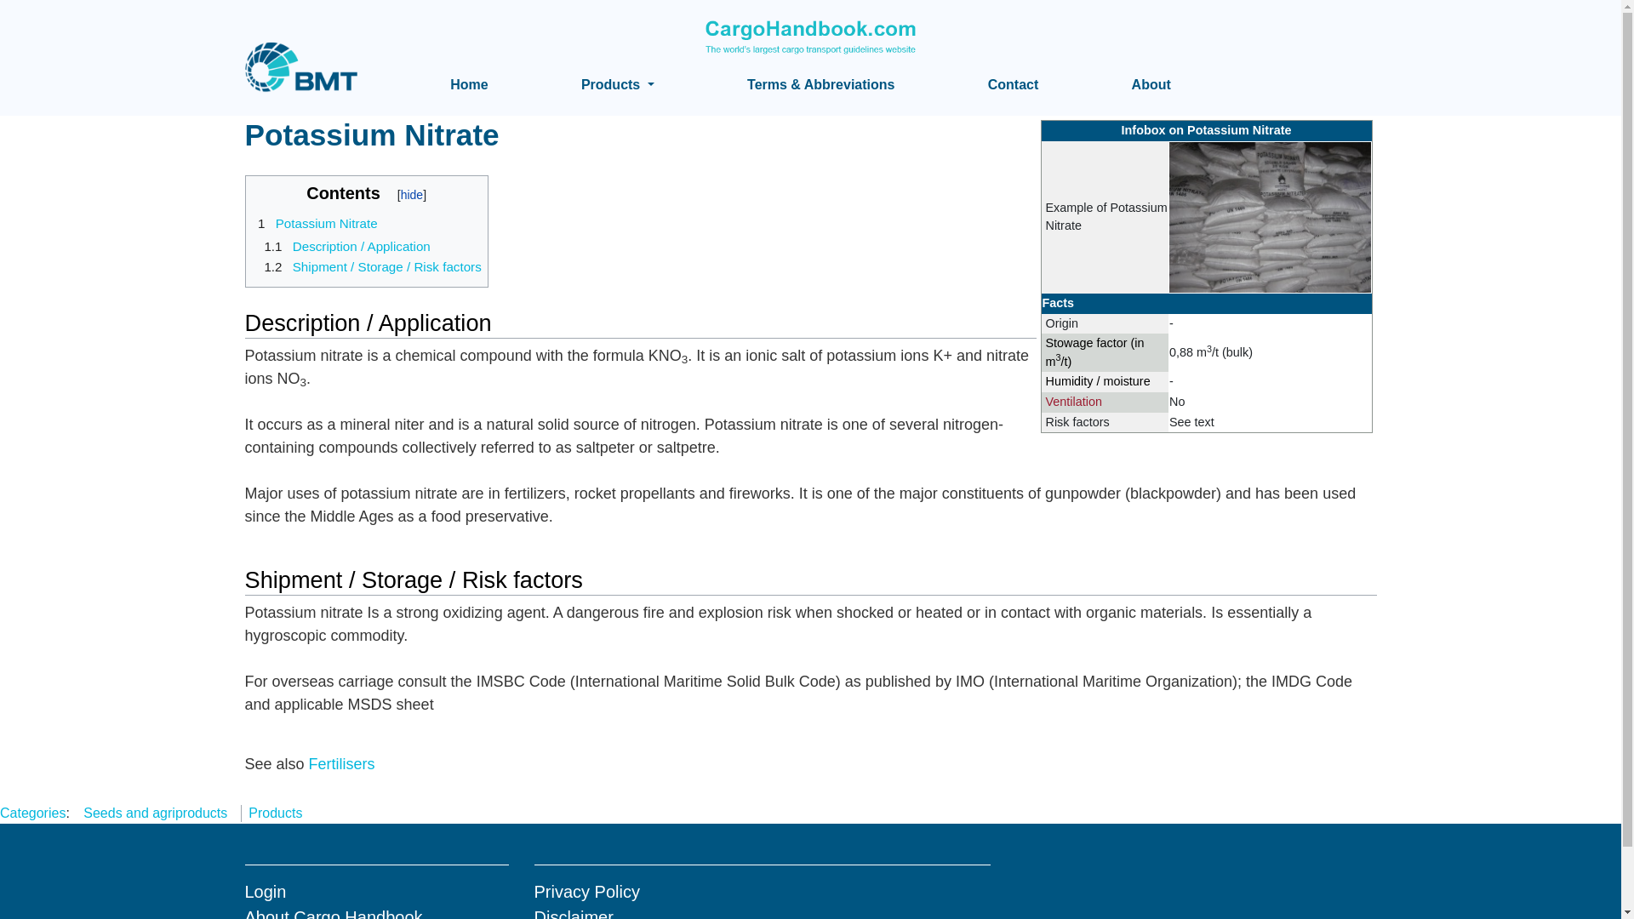 The width and height of the screenshot is (1634, 919). Describe the element at coordinates (1073, 402) in the screenshot. I see `Ventilation` at that location.